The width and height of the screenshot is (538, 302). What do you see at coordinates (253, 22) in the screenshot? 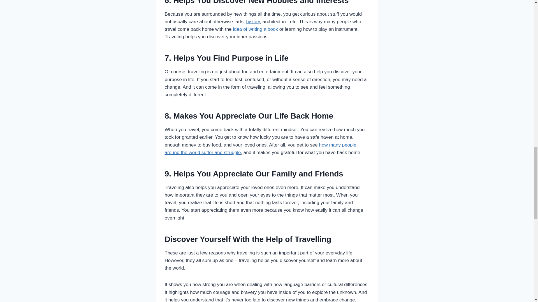
I see `history` at bounding box center [253, 22].